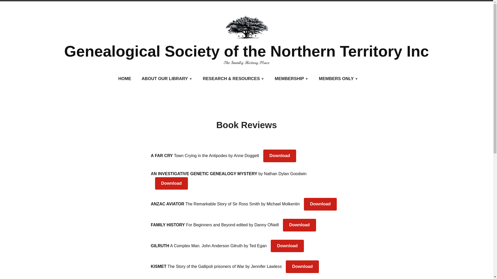 The image size is (497, 279). What do you see at coordinates (125, 79) in the screenshot?
I see `HOME` at bounding box center [125, 79].